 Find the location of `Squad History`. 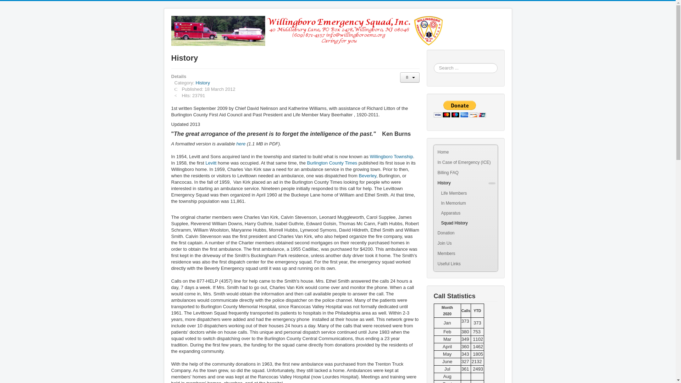

Squad History is located at coordinates (465, 223).